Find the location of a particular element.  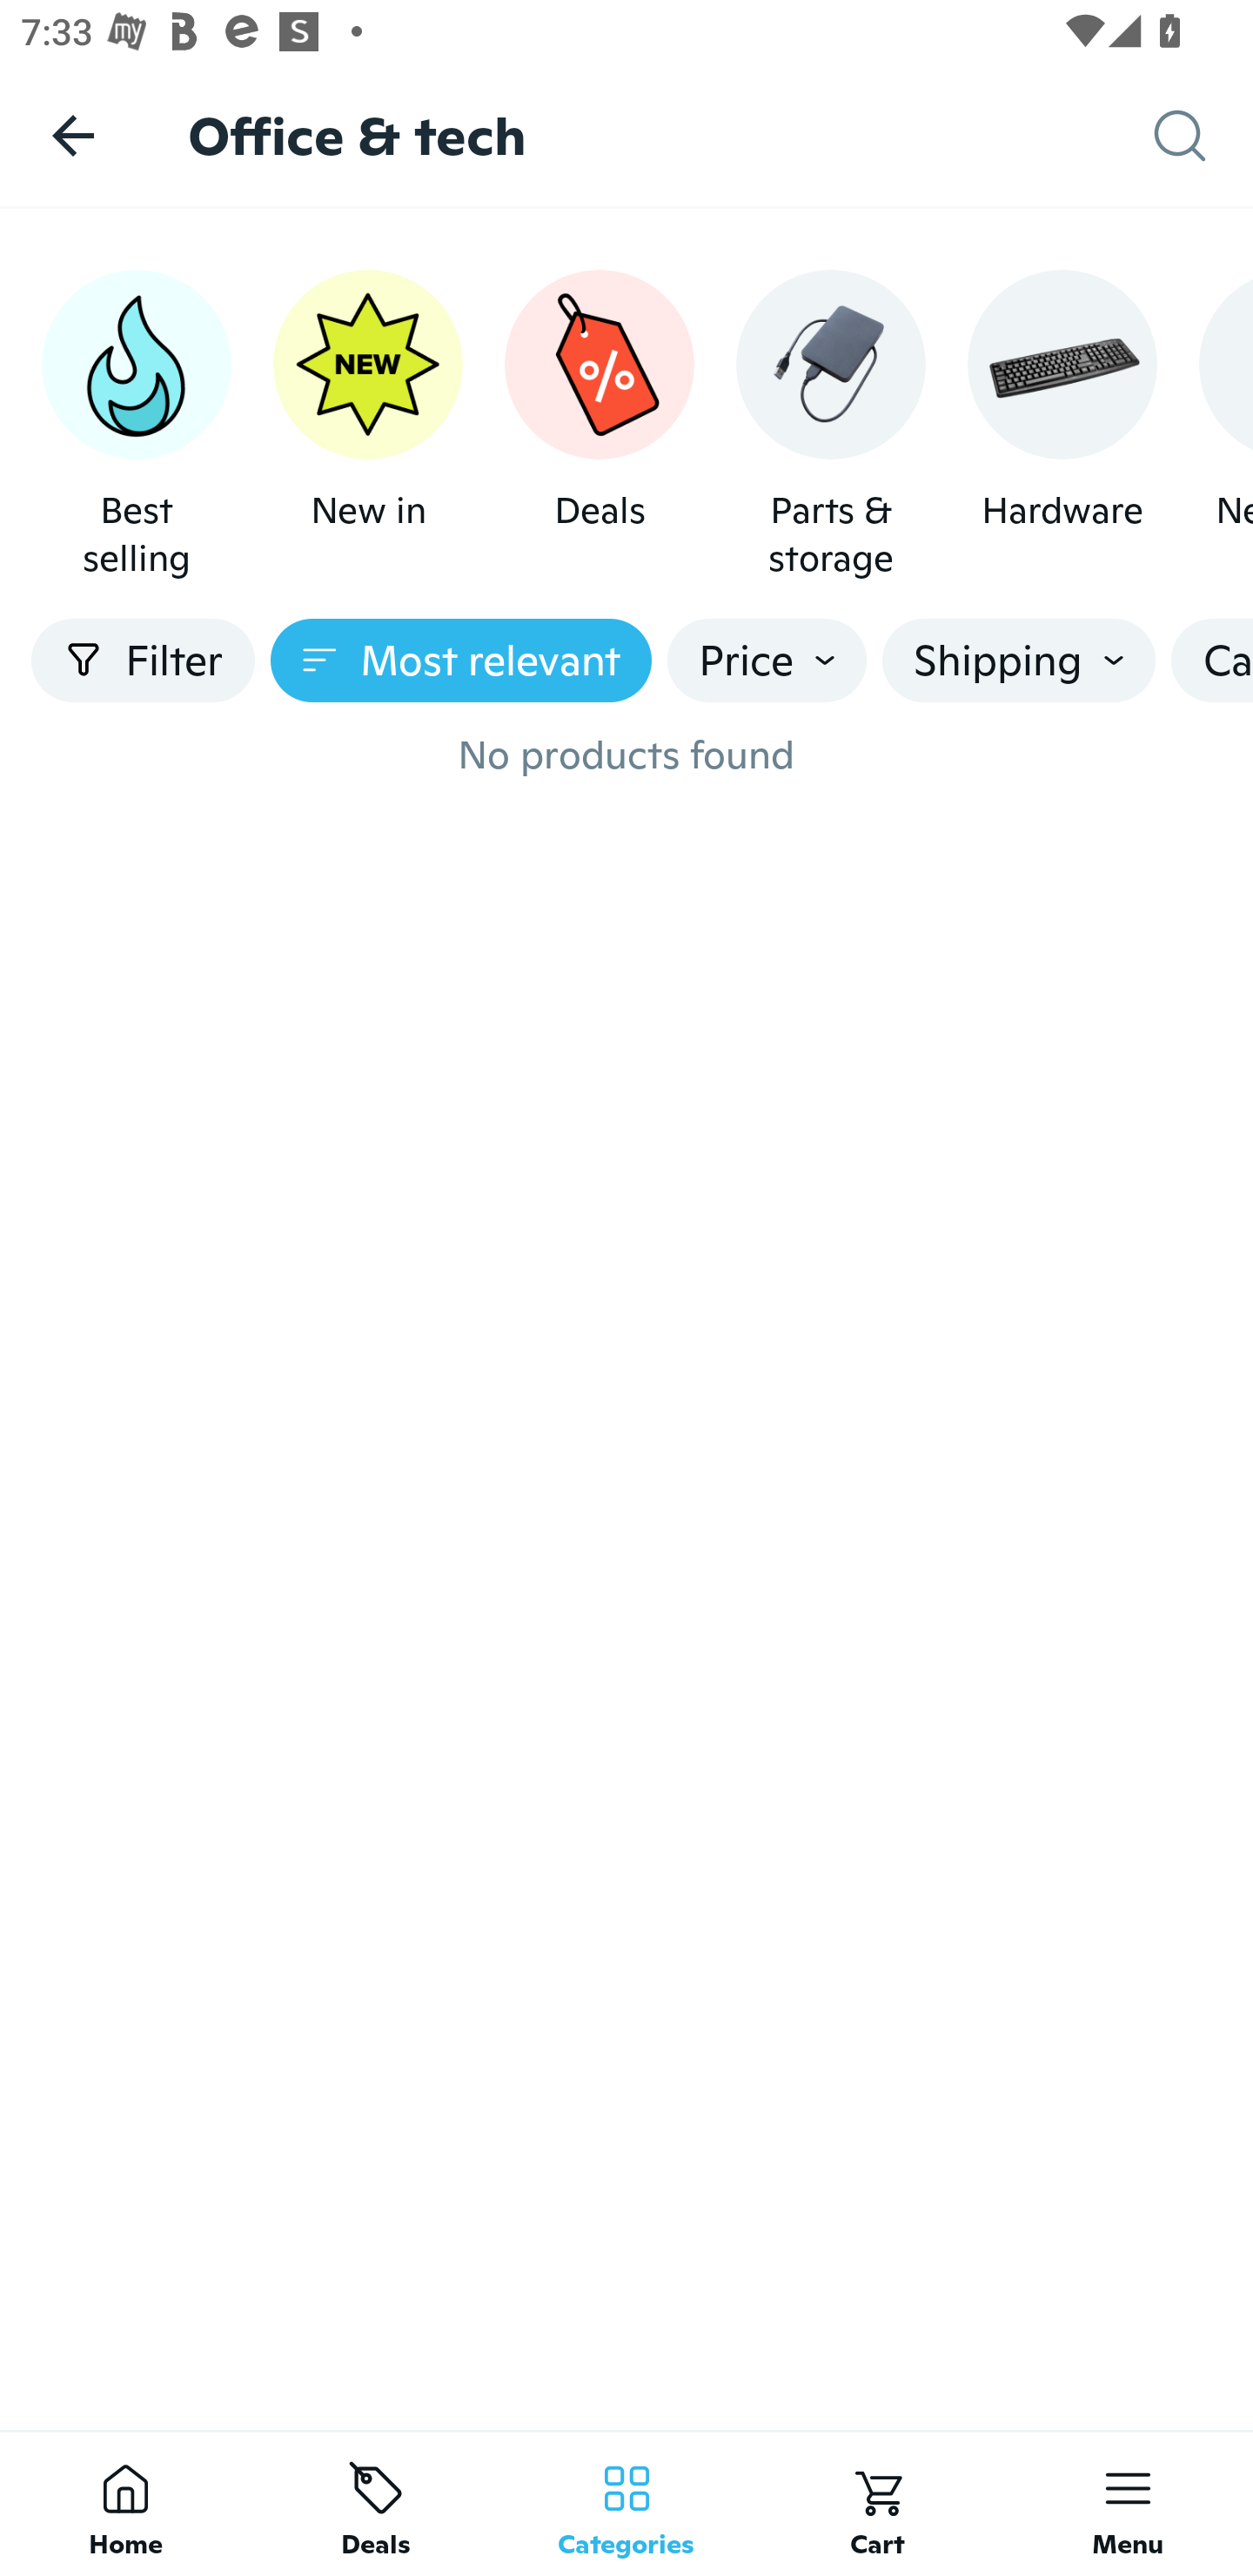

Search is located at coordinates (1203, 136).